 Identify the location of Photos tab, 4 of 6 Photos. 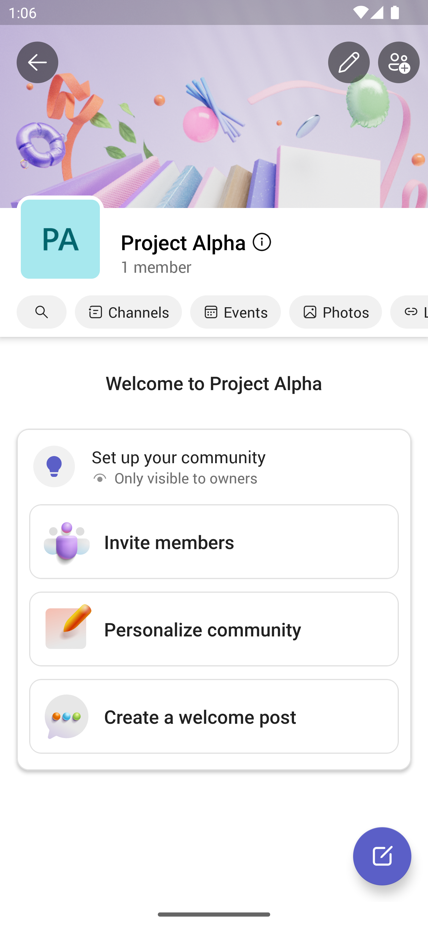
(335, 312).